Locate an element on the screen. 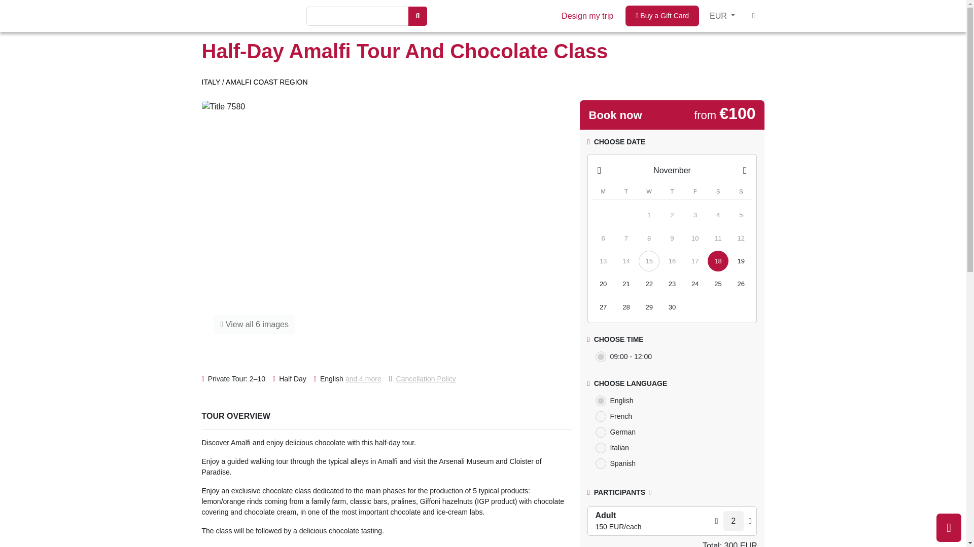  9 is located at coordinates (672, 238).